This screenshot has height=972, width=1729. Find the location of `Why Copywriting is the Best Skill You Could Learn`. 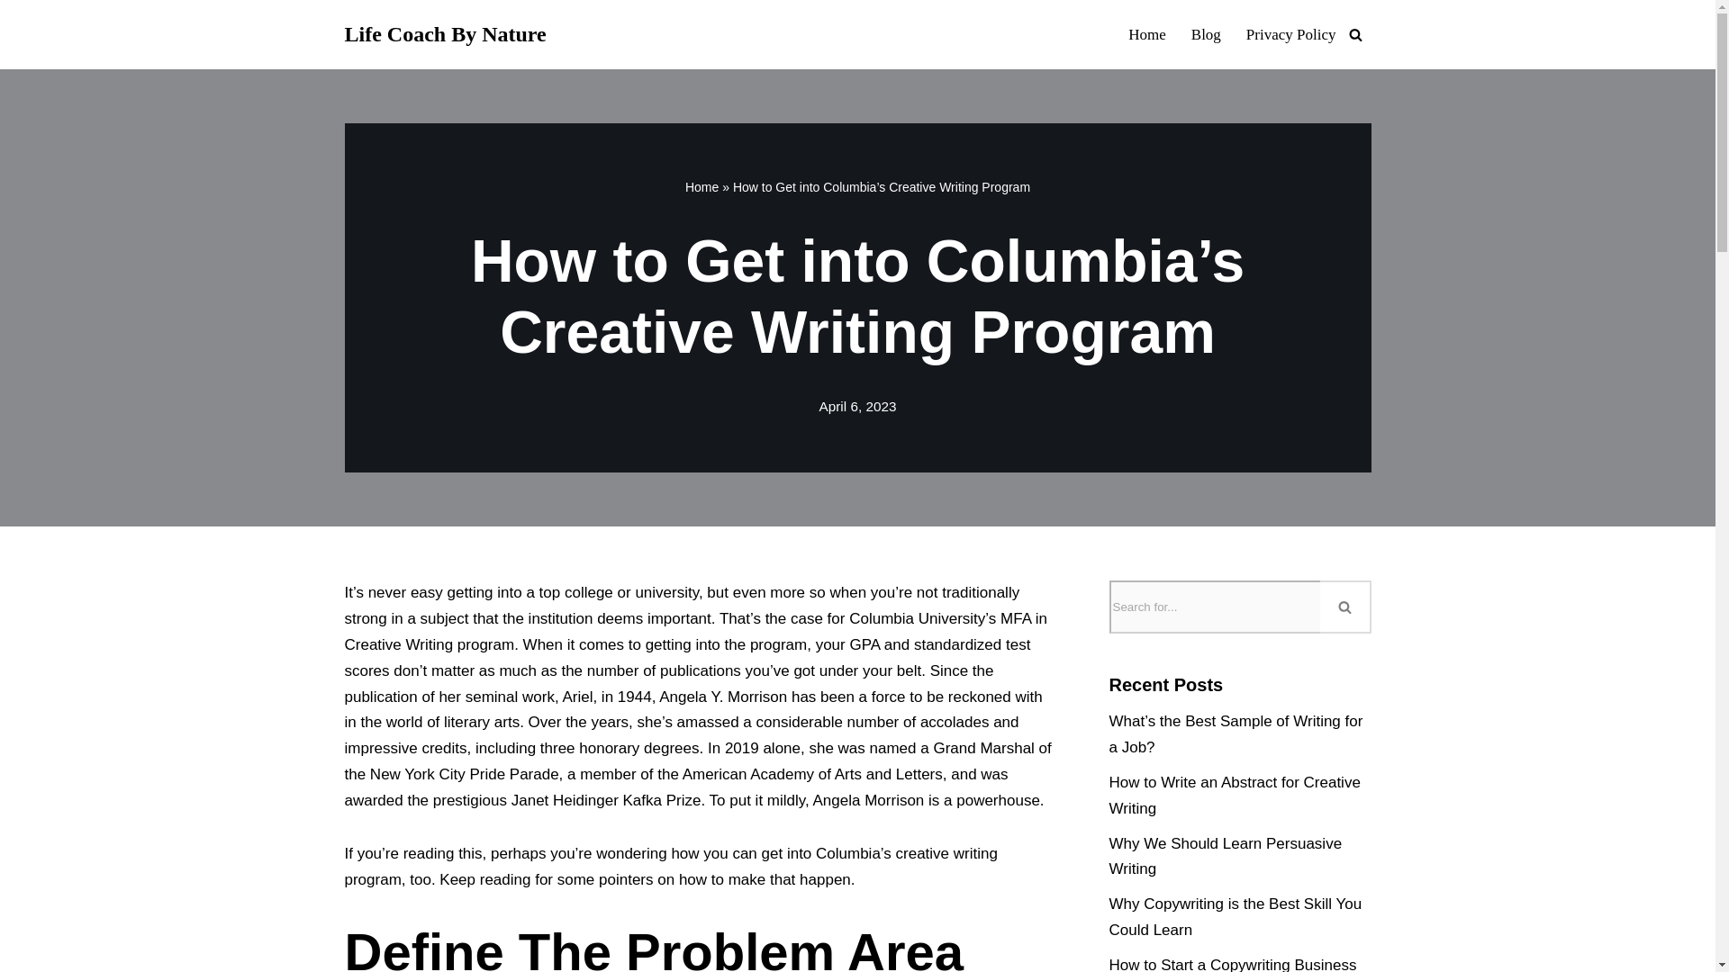

Why Copywriting is the Best Skill You Could Learn is located at coordinates (1236, 916).